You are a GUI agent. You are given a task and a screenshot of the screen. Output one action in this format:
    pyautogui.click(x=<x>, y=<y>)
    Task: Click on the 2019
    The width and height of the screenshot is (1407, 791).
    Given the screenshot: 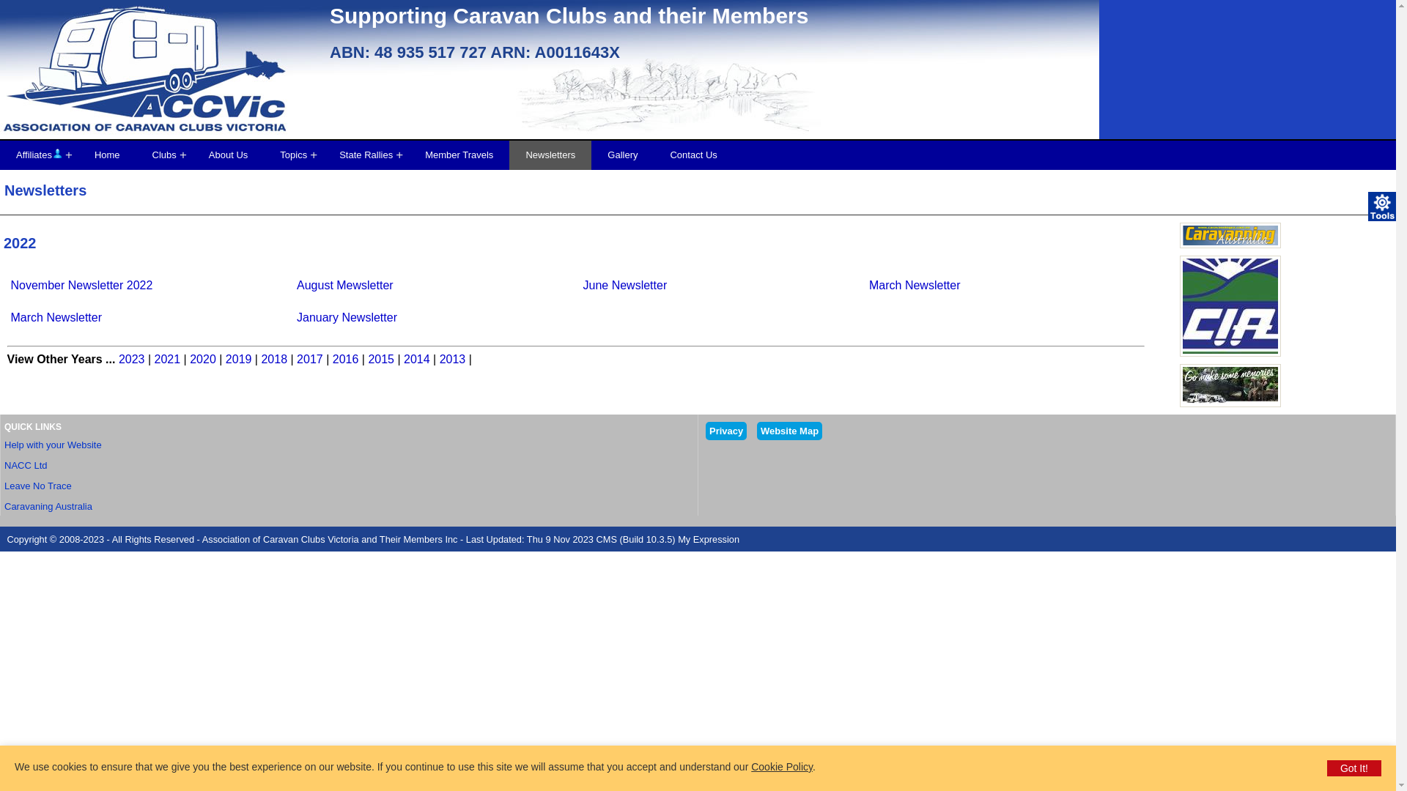 What is the action you would take?
    pyautogui.click(x=239, y=359)
    